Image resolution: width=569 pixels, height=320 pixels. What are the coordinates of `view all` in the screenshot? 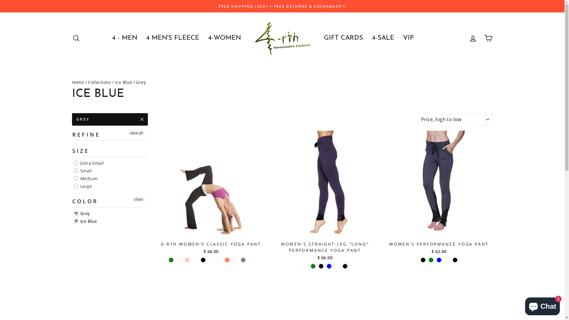 It's located at (137, 133).